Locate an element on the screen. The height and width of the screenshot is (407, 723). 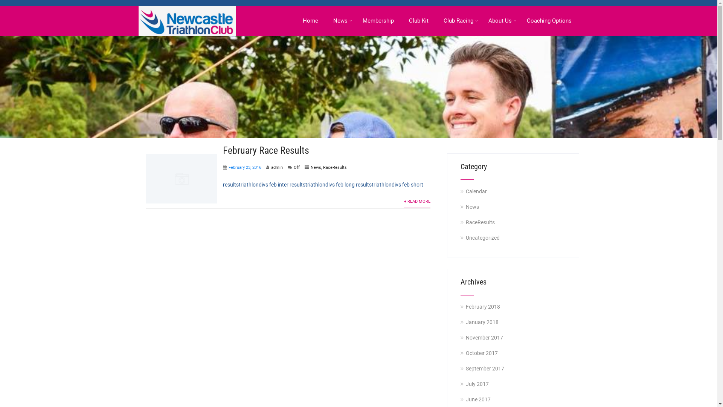
News is located at coordinates (340, 21).